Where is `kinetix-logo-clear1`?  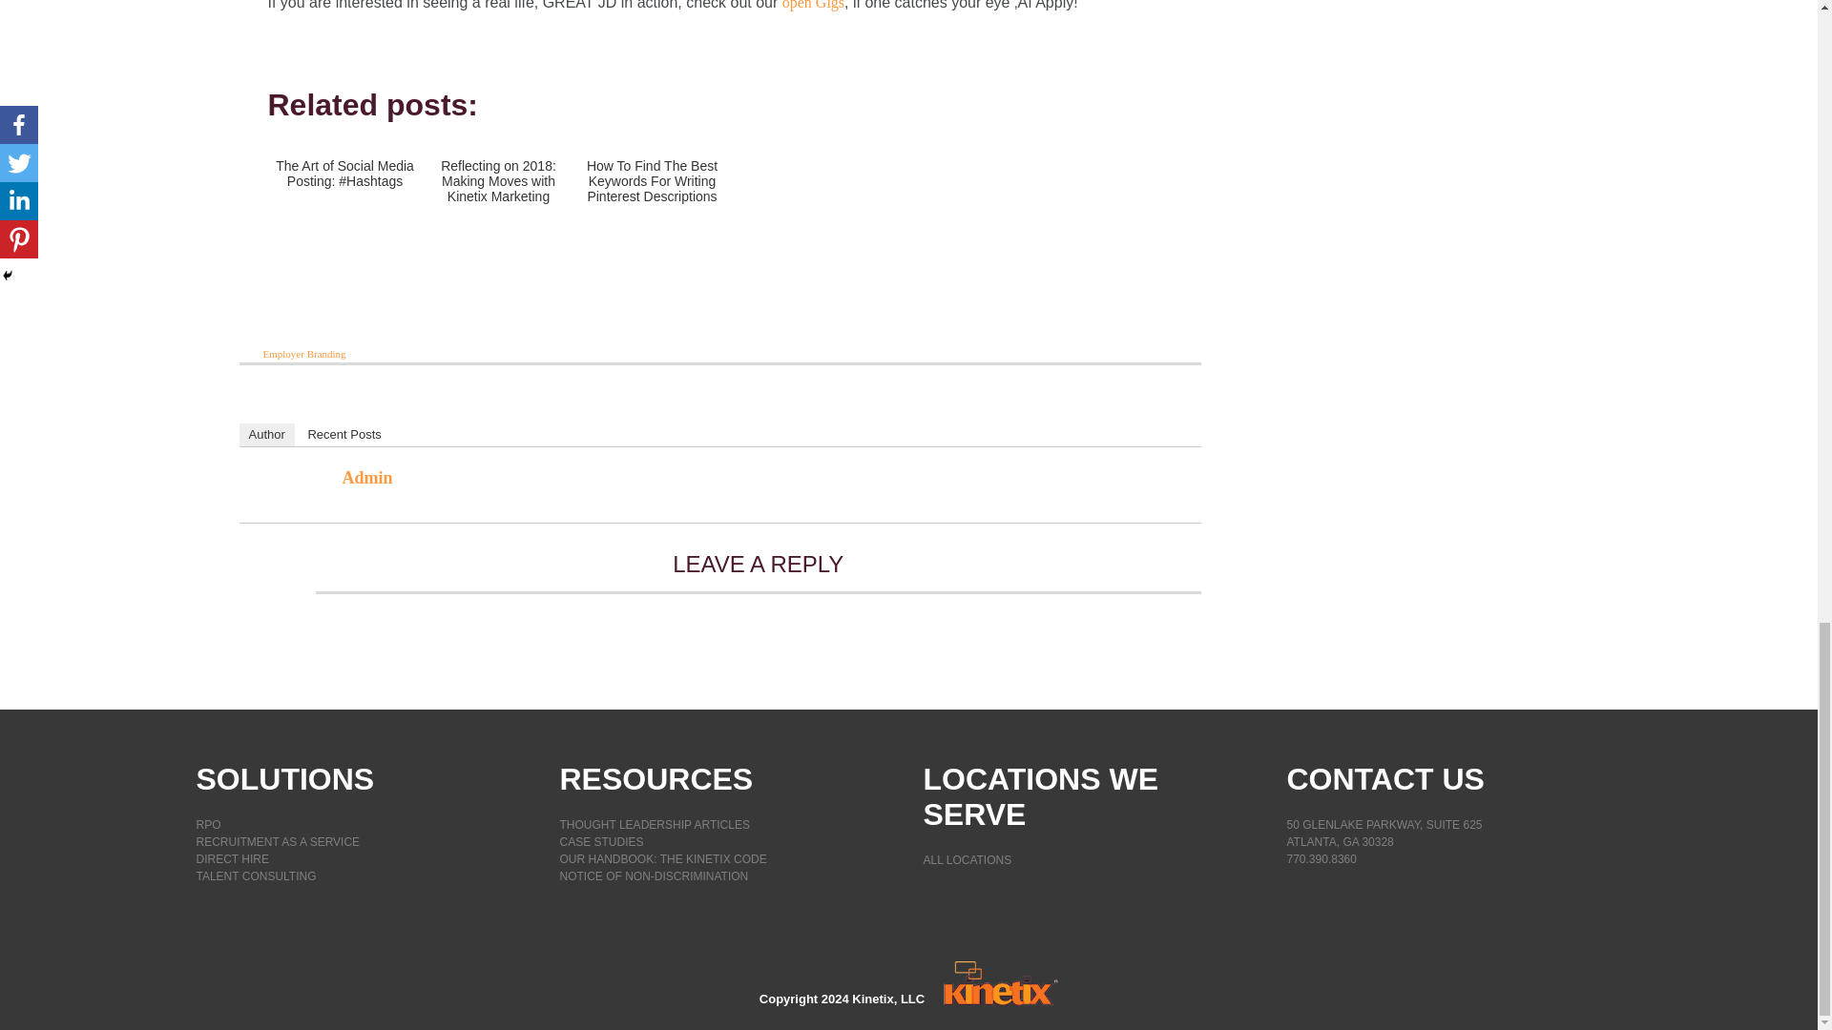 kinetix-logo-clear1 is located at coordinates (1000, 983).